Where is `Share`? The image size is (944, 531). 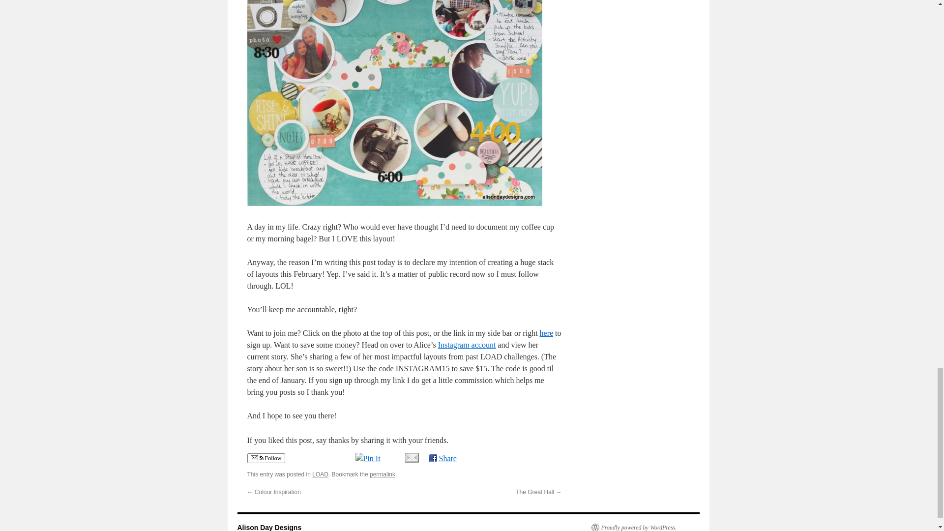
Share is located at coordinates (442, 458).